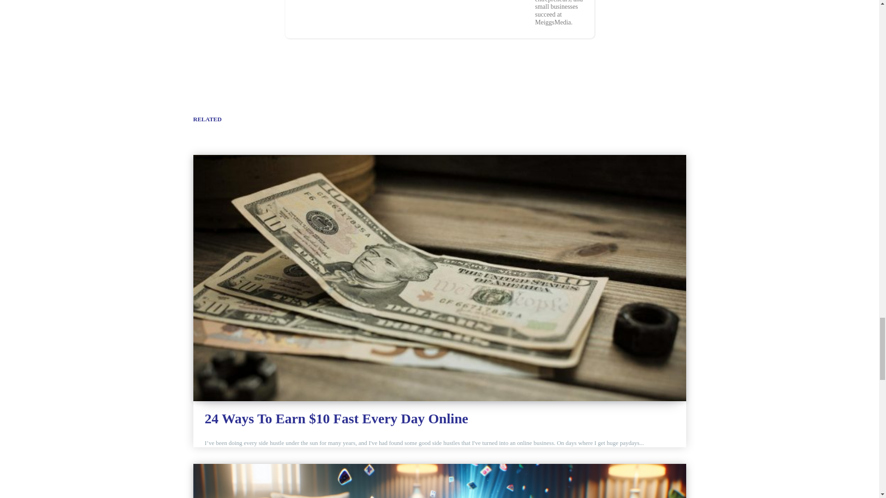 Image resolution: width=886 pixels, height=498 pixels. What do you see at coordinates (410, 14) in the screenshot?
I see `Brian Meiggs` at bounding box center [410, 14].